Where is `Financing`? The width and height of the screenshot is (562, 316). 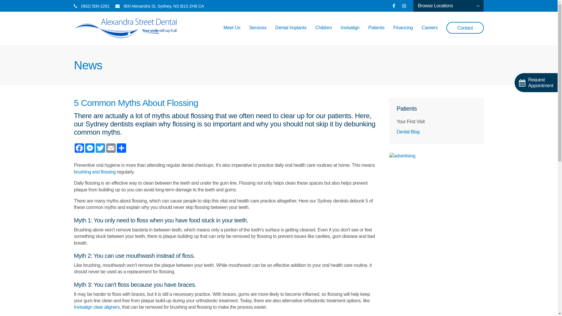 Financing is located at coordinates (403, 34).